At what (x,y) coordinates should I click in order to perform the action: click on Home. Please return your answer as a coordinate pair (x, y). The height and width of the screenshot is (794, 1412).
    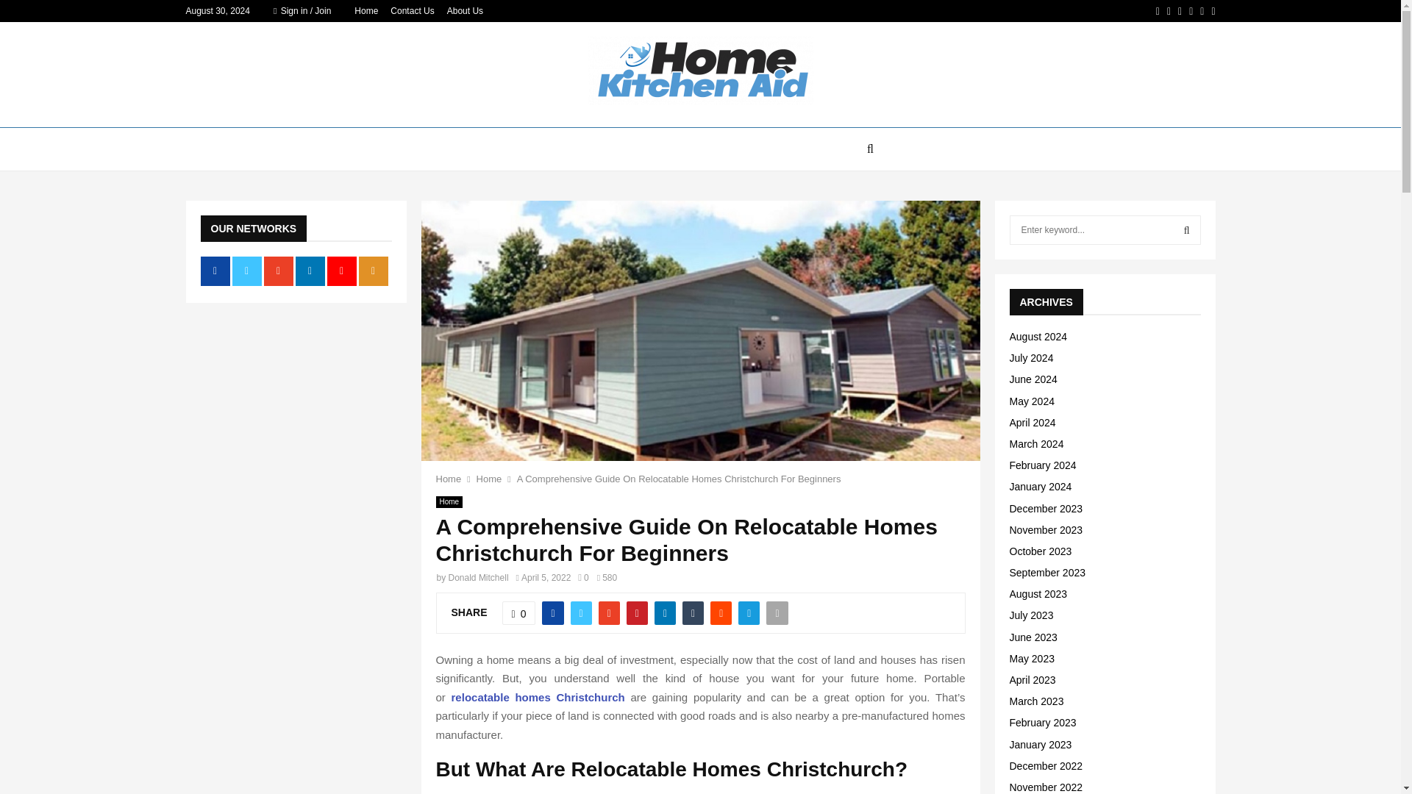
    Looking at the image, I should click on (449, 502).